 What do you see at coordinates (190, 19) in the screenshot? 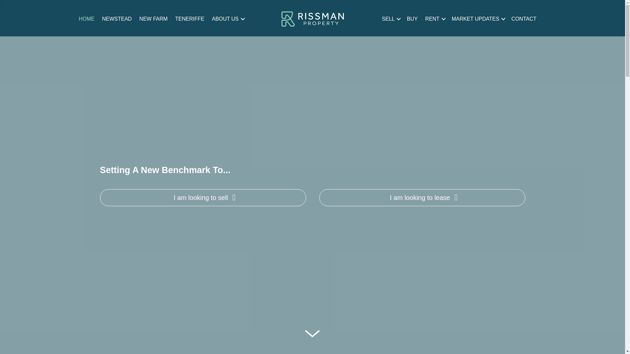
I see `TENERIFFE` at bounding box center [190, 19].